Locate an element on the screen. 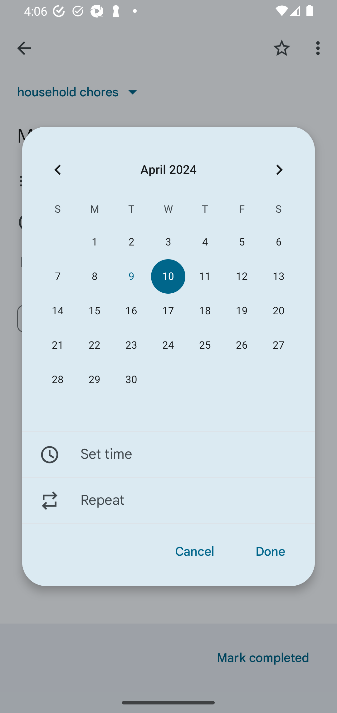 The height and width of the screenshot is (713, 337). 26 26 April 2024 is located at coordinates (242, 345).